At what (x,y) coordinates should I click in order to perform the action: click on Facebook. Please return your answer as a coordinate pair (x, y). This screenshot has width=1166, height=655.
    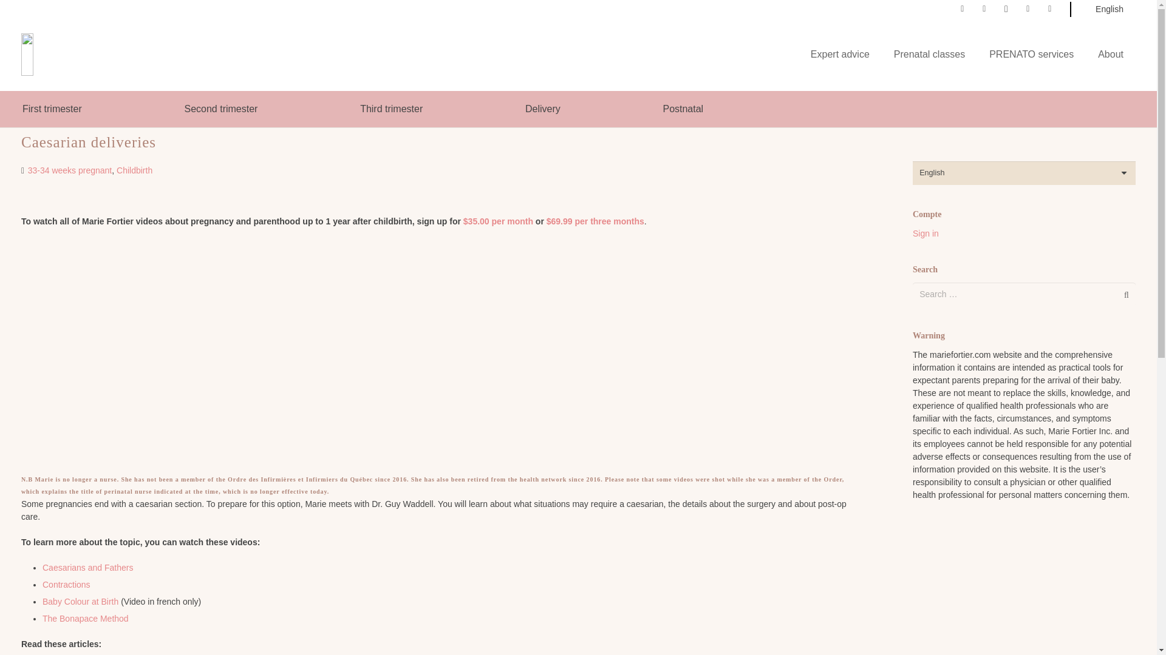
    Looking at the image, I should click on (962, 9).